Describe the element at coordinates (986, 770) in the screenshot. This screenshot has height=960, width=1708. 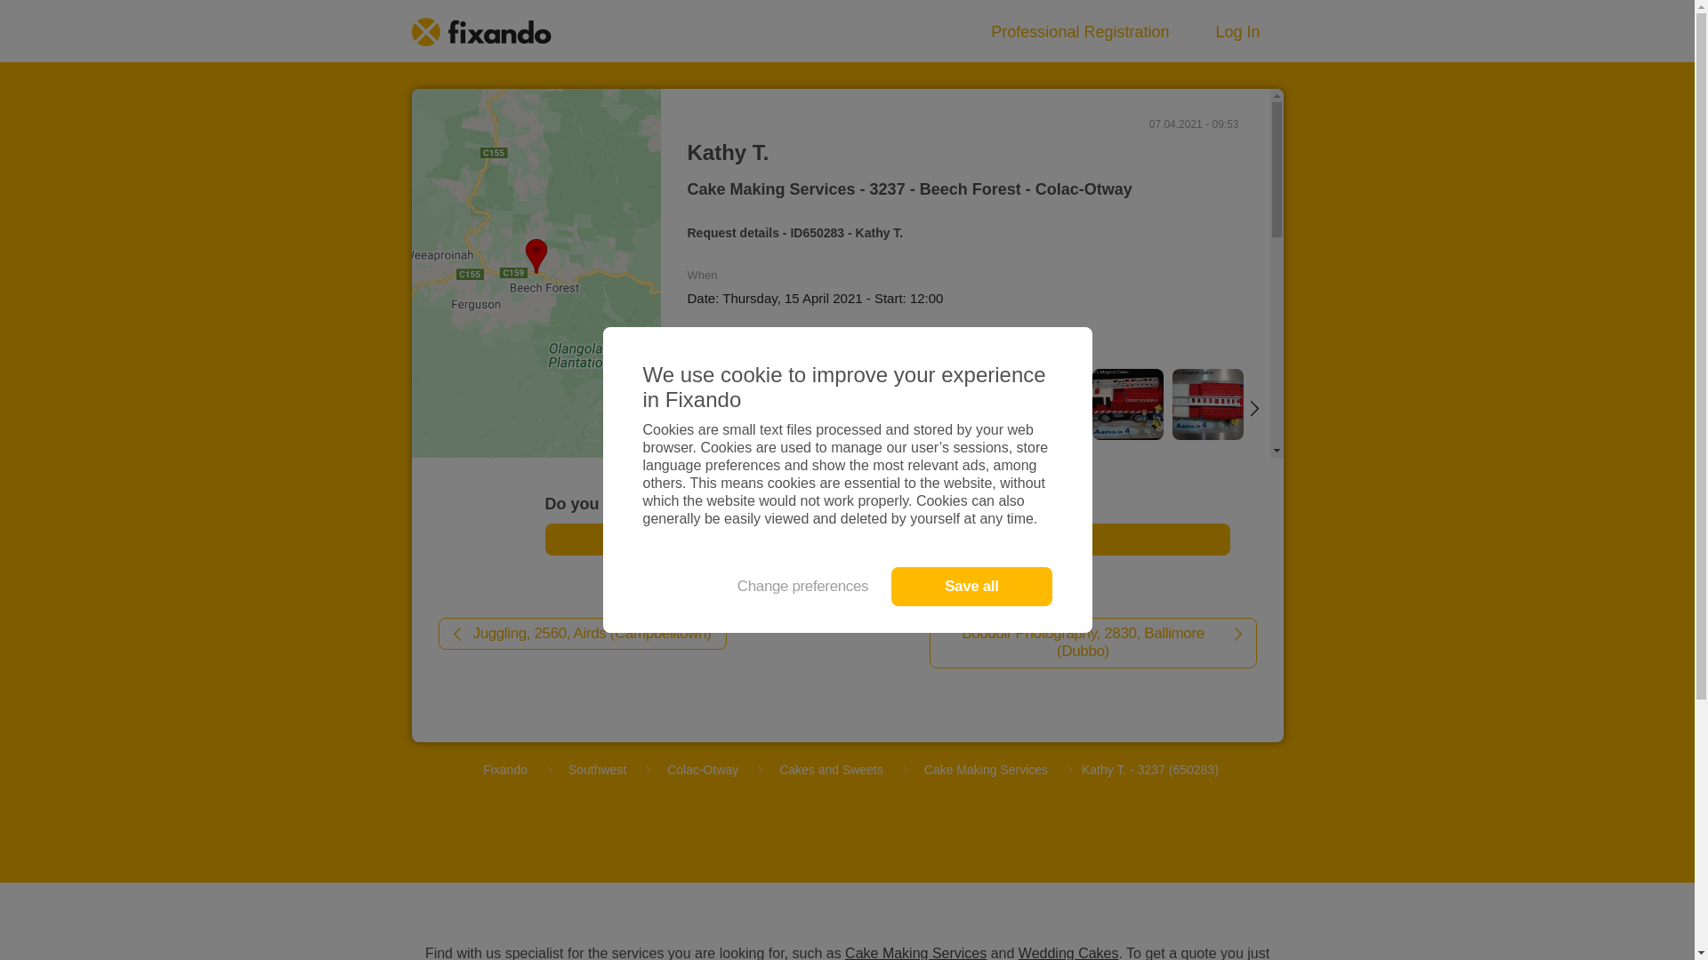
I see `Cake Making Services` at that location.